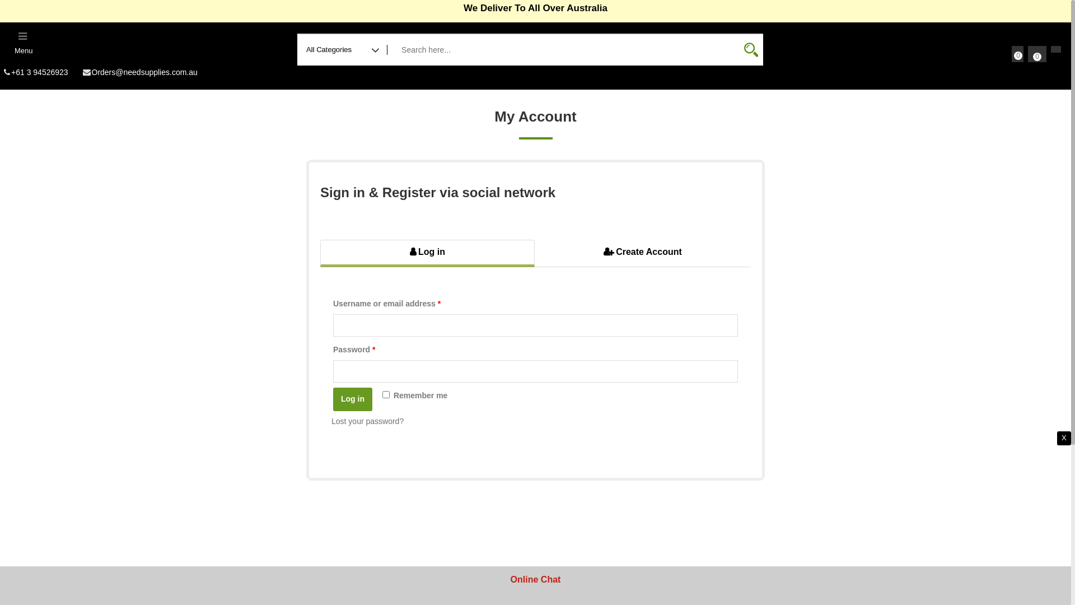 This screenshot has width=1075, height=605. Describe the element at coordinates (428, 253) in the screenshot. I see `Log in` at that location.